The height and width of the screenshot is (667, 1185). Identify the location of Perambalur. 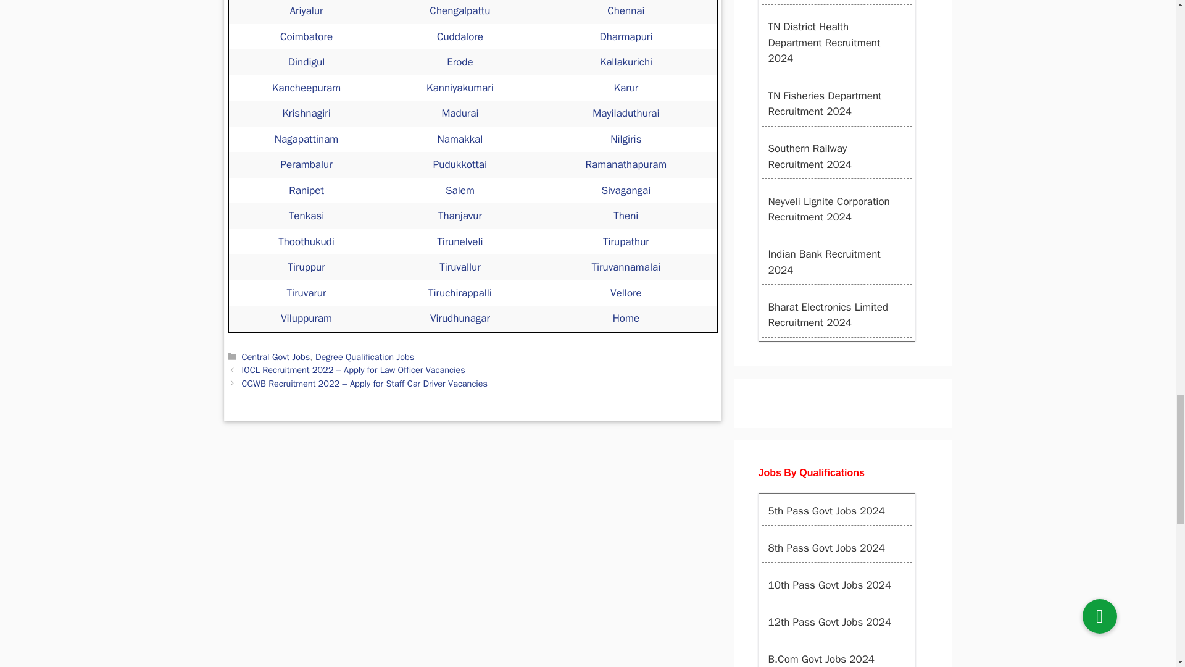
(306, 164).